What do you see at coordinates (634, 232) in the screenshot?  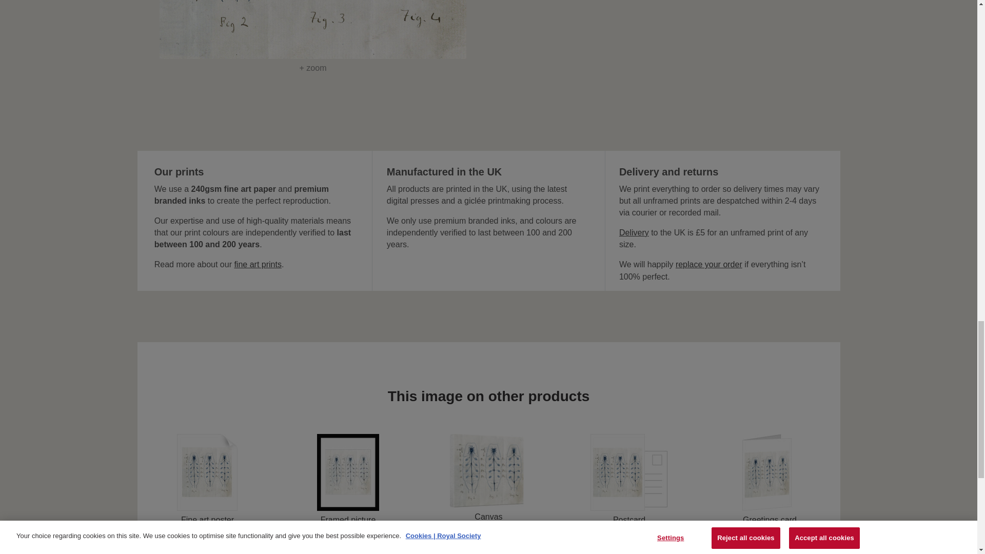 I see `Delivery` at bounding box center [634, 232].